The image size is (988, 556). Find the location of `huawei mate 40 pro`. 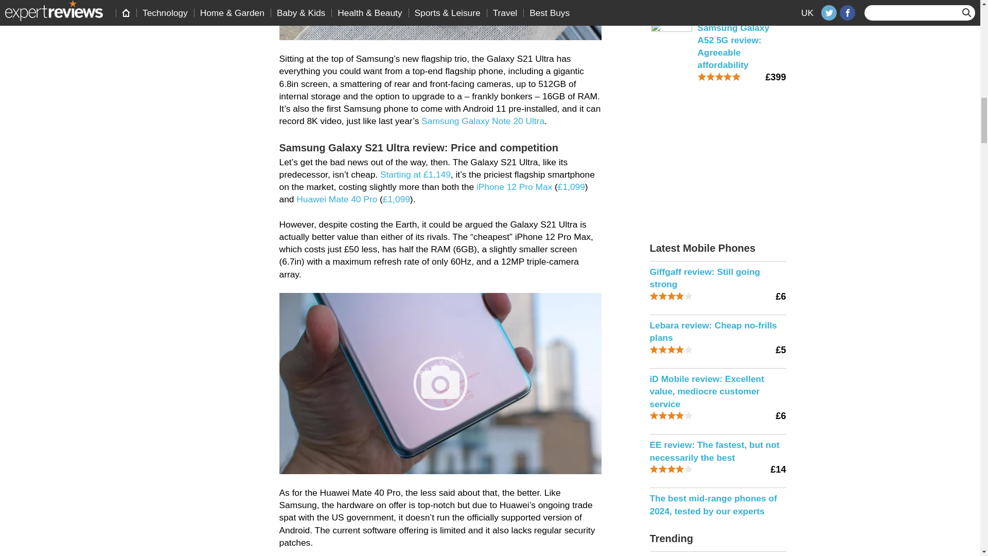

huawei mate 40 pro is located at coordinates (337, 199).